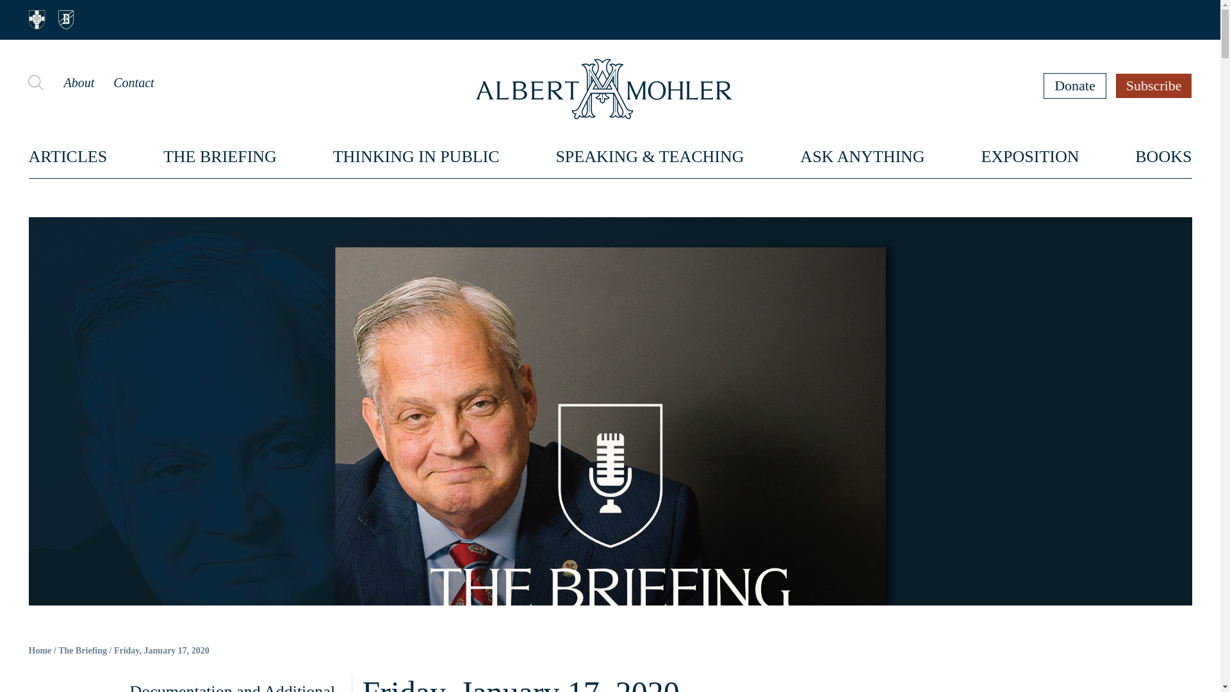 The image size is (1230, 692). What do you see at coordinates (40, 651) in the screenshot?
I see `Home` at bounding box center [40, 651].